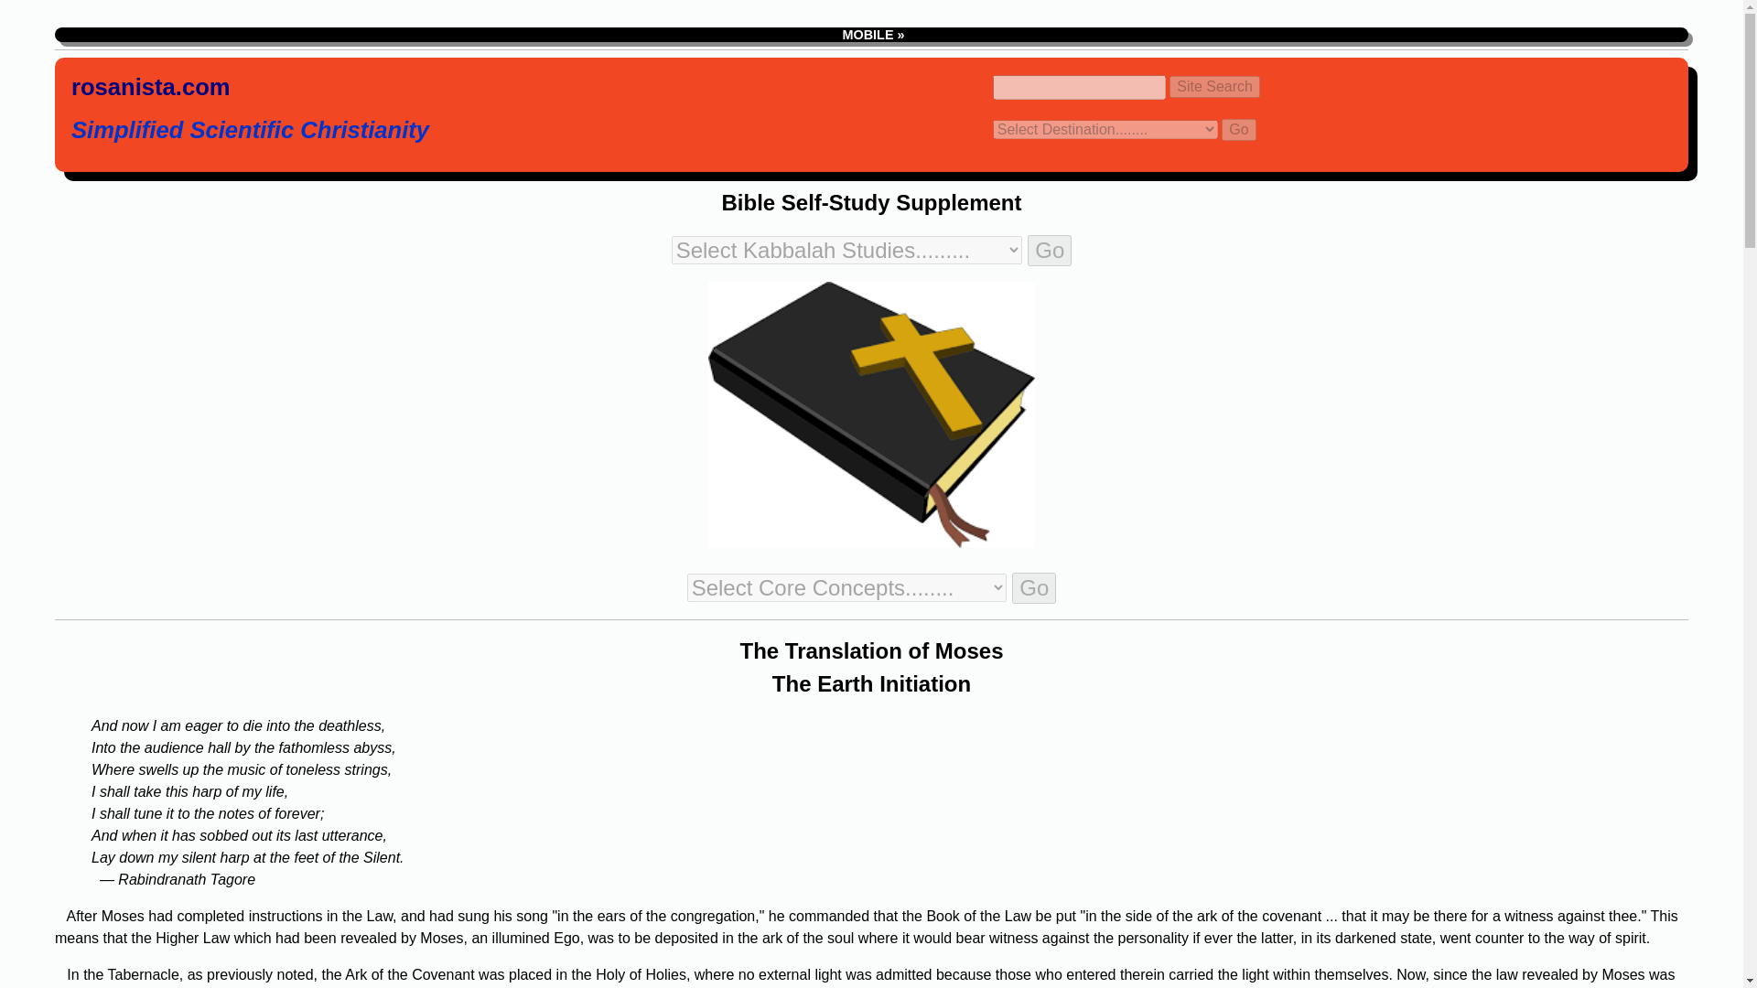 The height and width of the screenshot is (988, 1757). I want to click on Go, so click(1238, 130).